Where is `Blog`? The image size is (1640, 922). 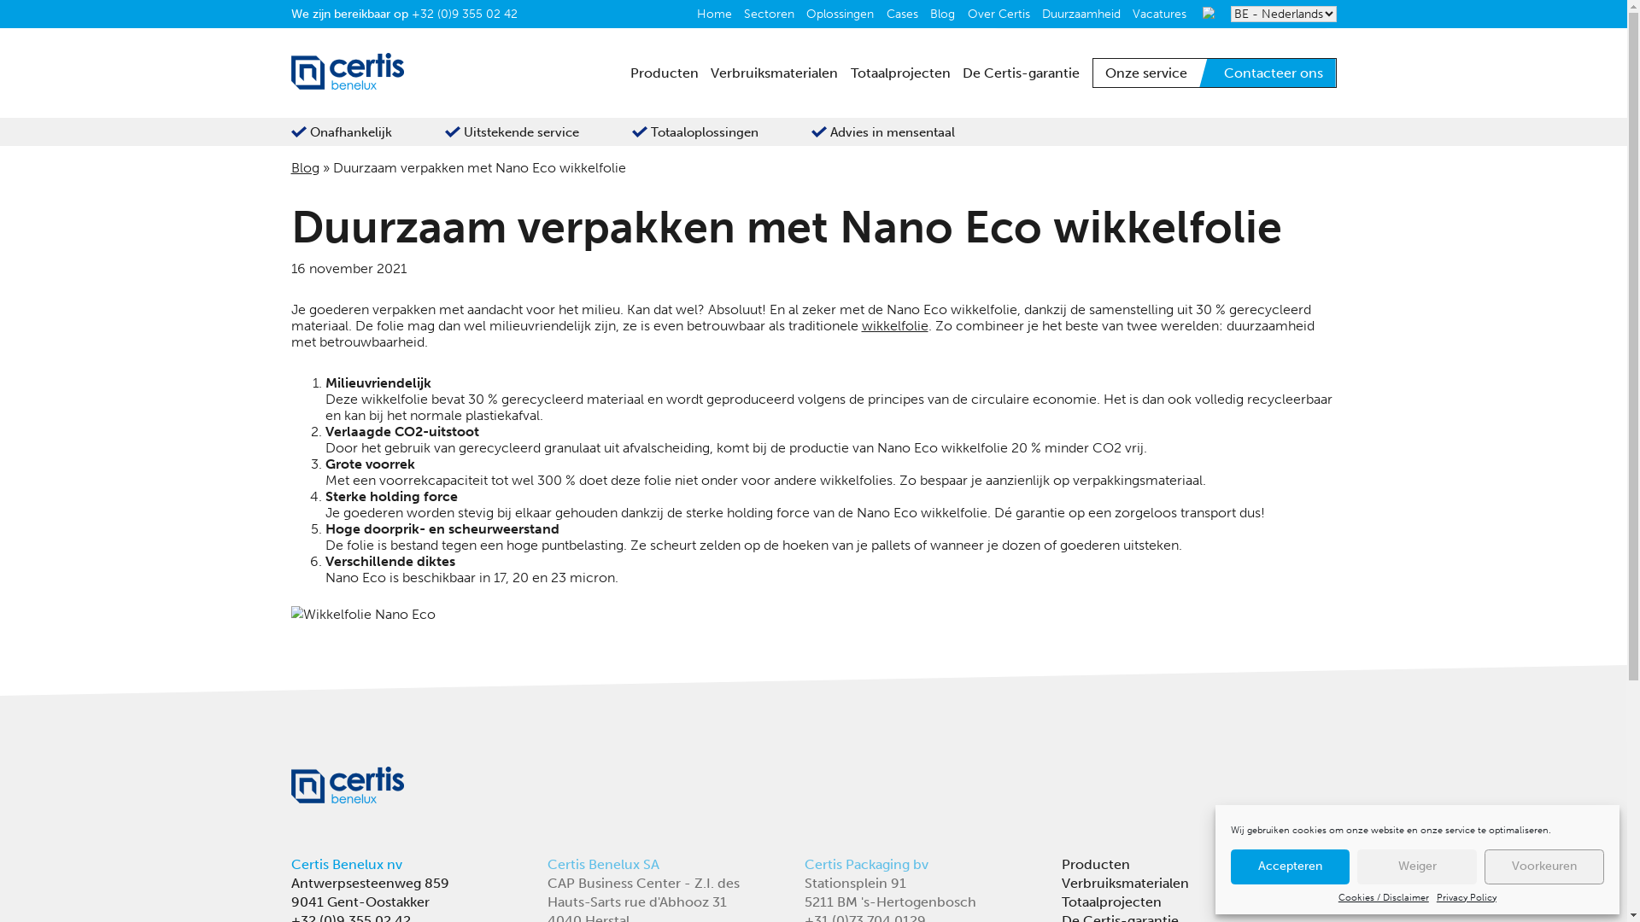 Blog is located at coordinates (1054, 15).